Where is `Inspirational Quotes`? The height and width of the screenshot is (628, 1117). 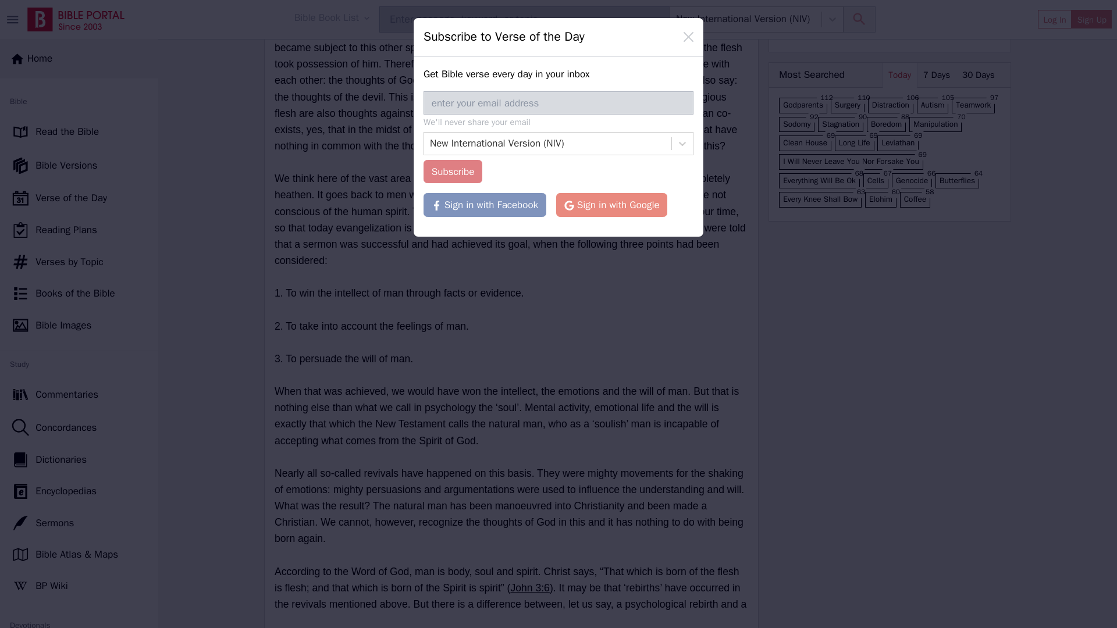
Inspirational Quotes is located at coordinates (79, 122).